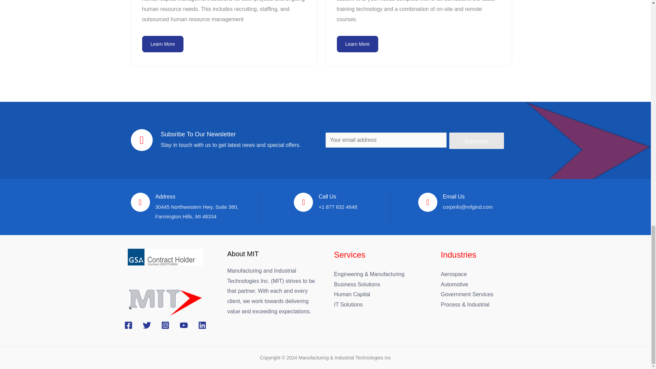 The height and width of the screenshot is (369, 656). I want to click on Learn More, so click(357, 44).